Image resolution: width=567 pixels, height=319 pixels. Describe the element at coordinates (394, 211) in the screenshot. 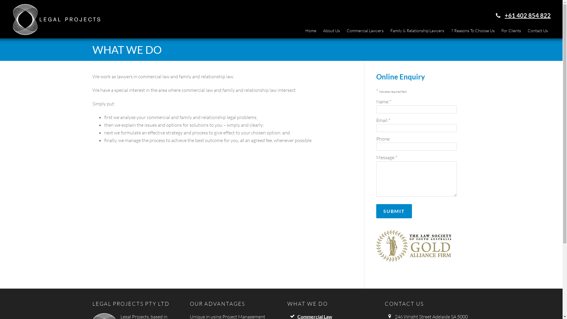

I see `Submit` at that location.